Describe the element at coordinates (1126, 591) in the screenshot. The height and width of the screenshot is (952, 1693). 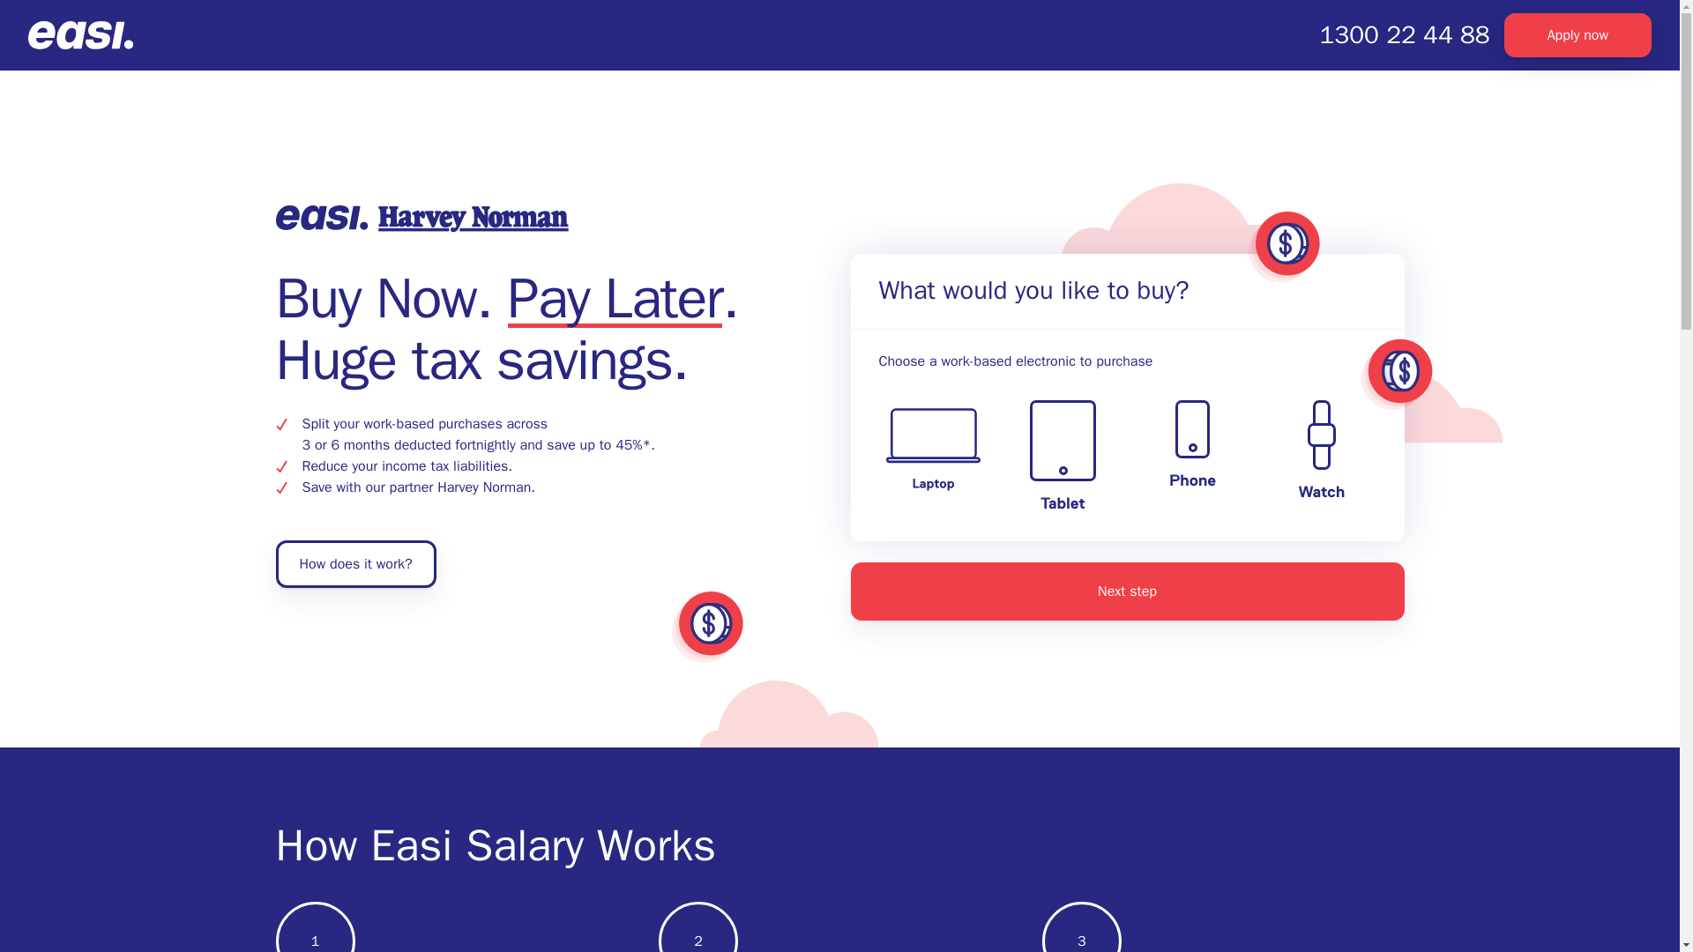
I see `Next step` at that location.